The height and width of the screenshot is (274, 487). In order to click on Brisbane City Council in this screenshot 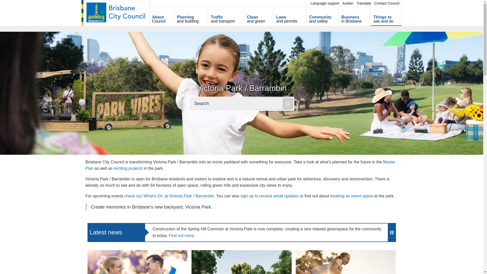, I will do `click(162, 16)`.